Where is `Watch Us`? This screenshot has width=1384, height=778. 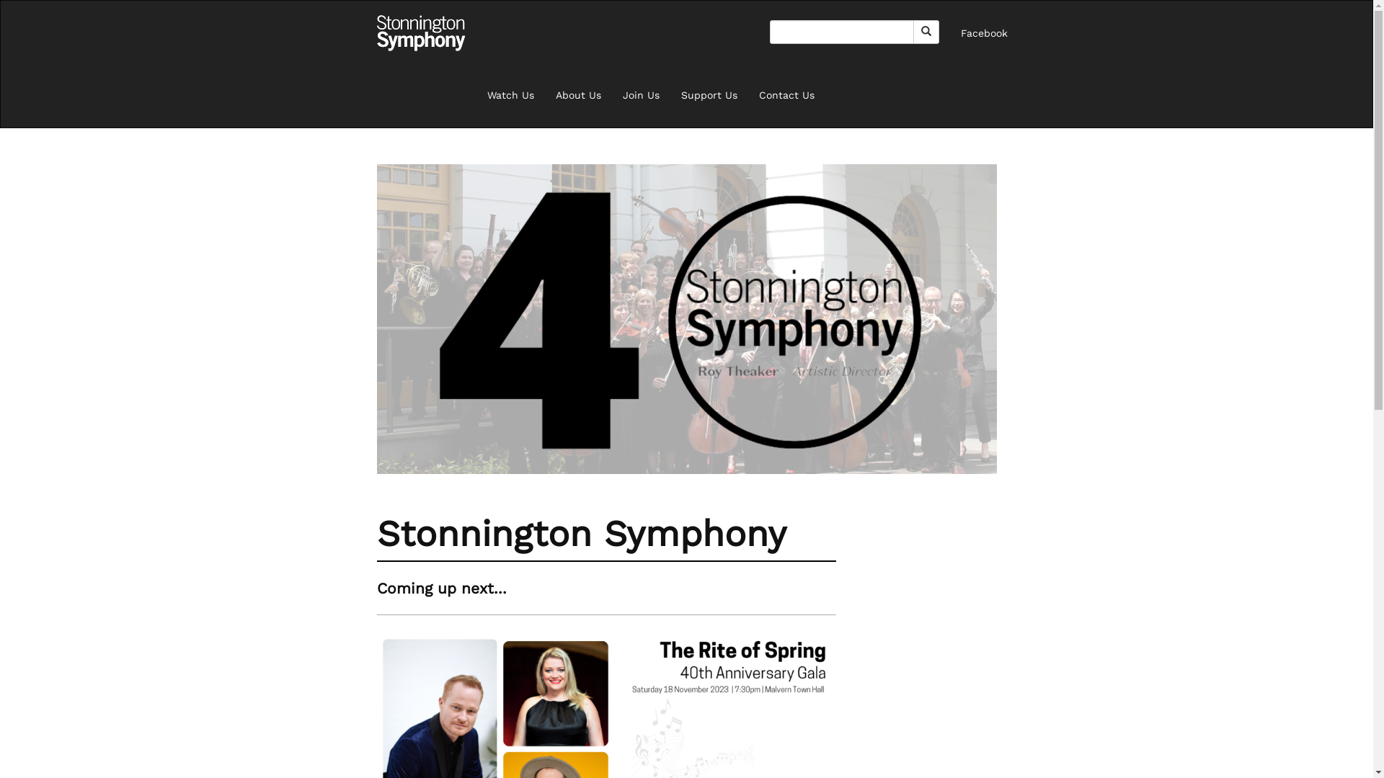
Watch Us is located at coordinates (510, 95).